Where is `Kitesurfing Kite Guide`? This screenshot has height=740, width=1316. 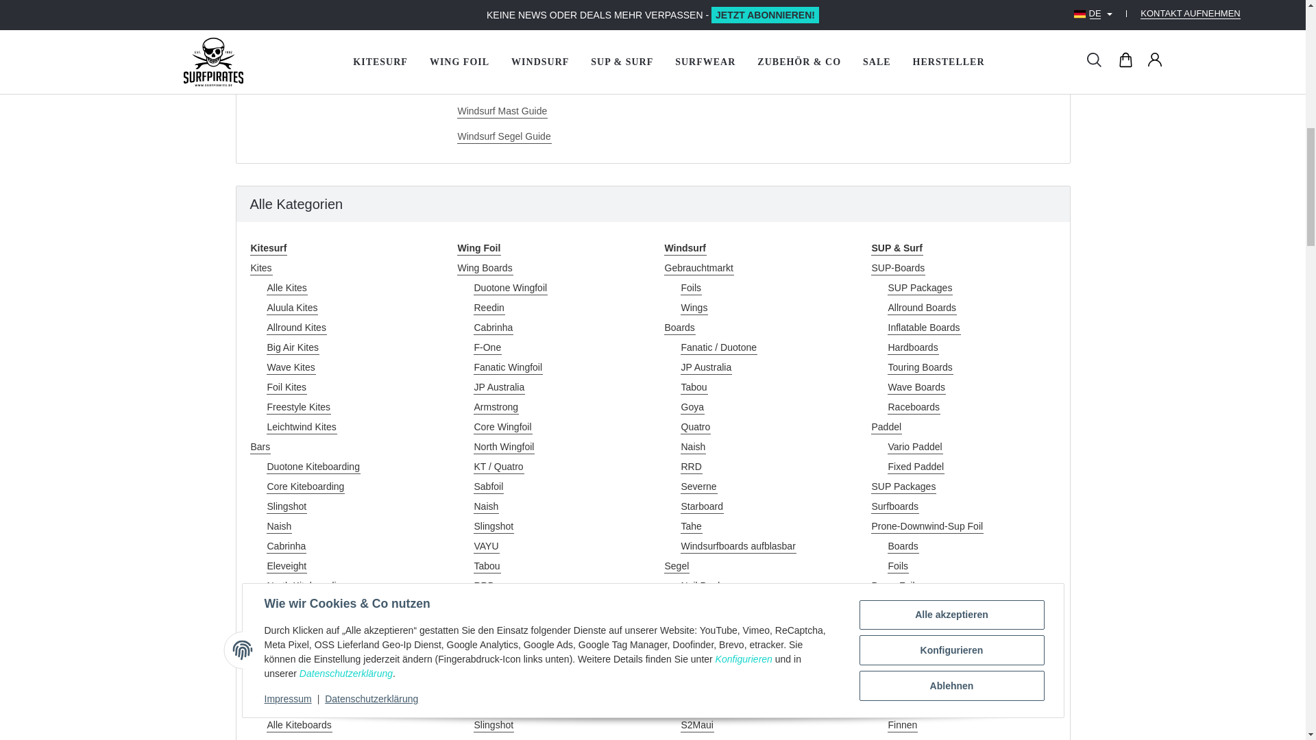
Kitesurfing Kite Guide is located at coordinates (549, 35).